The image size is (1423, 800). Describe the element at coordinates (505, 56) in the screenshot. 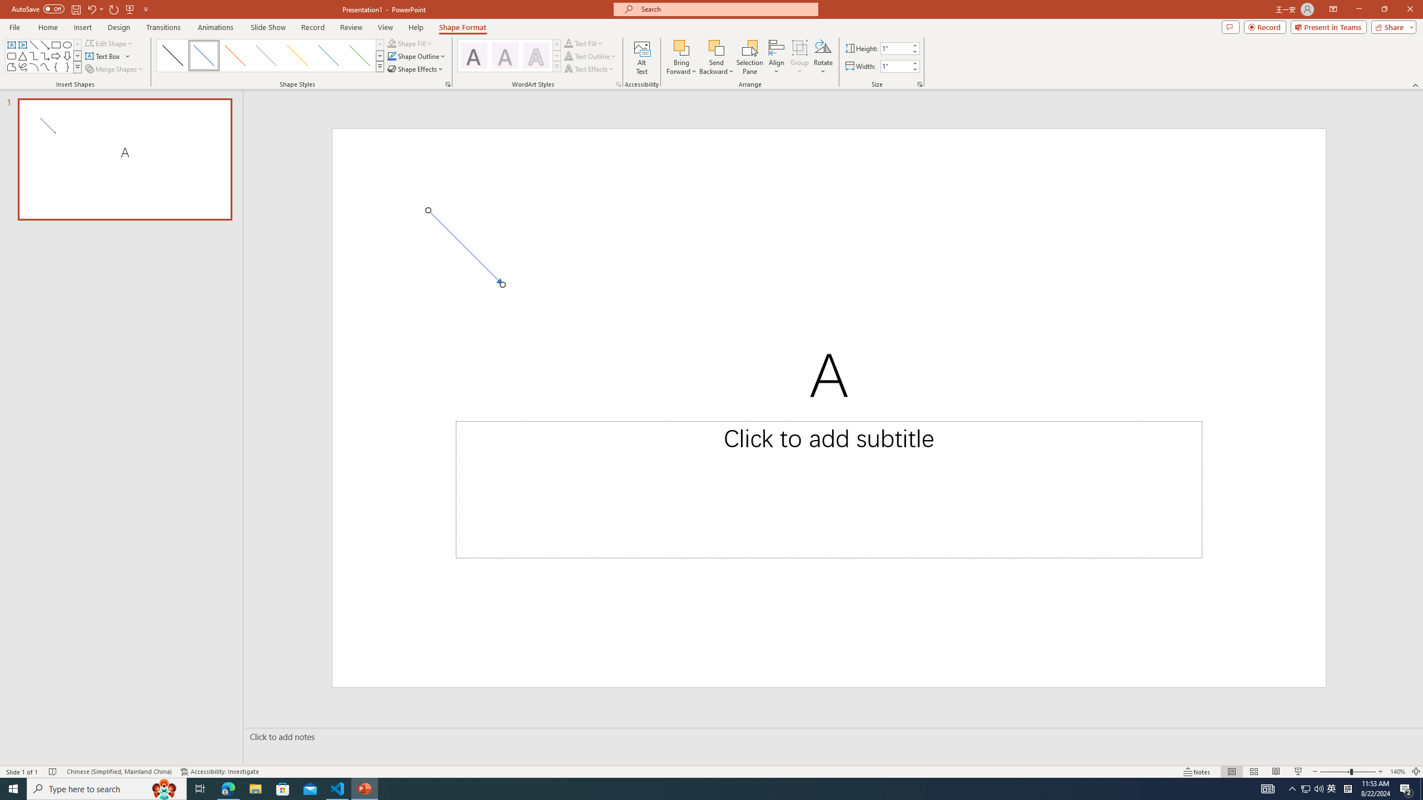

I see `Fill: Blue, Accent color 1; Shadow` at that location.